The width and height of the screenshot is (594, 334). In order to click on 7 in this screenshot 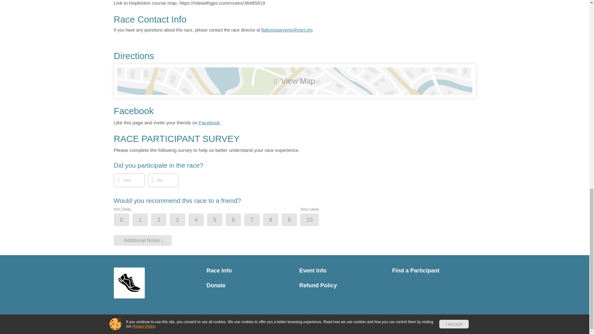, I will do `click(257, 220)`.